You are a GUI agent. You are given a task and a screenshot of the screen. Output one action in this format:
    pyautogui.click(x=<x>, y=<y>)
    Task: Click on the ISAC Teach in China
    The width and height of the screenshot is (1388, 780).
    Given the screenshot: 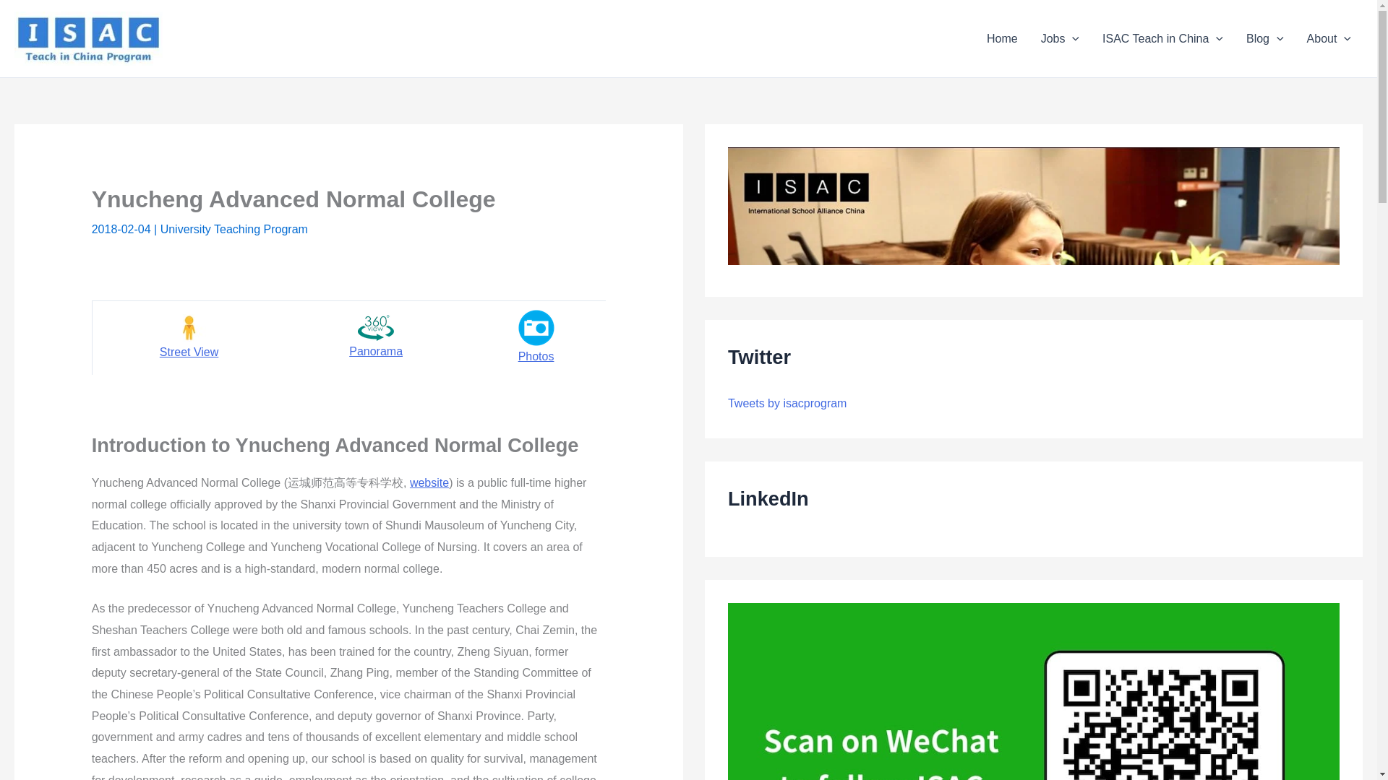 What is the action you would take?
    pyautogui.click(x=1162, y=39)
    